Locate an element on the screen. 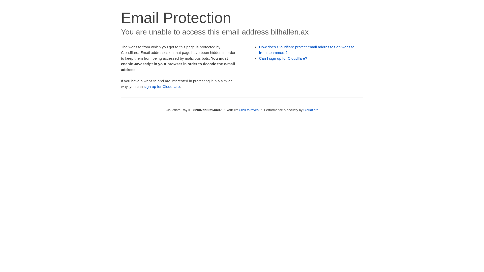 Image resolution: width=484 pixels, height=272 pixels. Click to reveal is located at coordinates (249, 110).